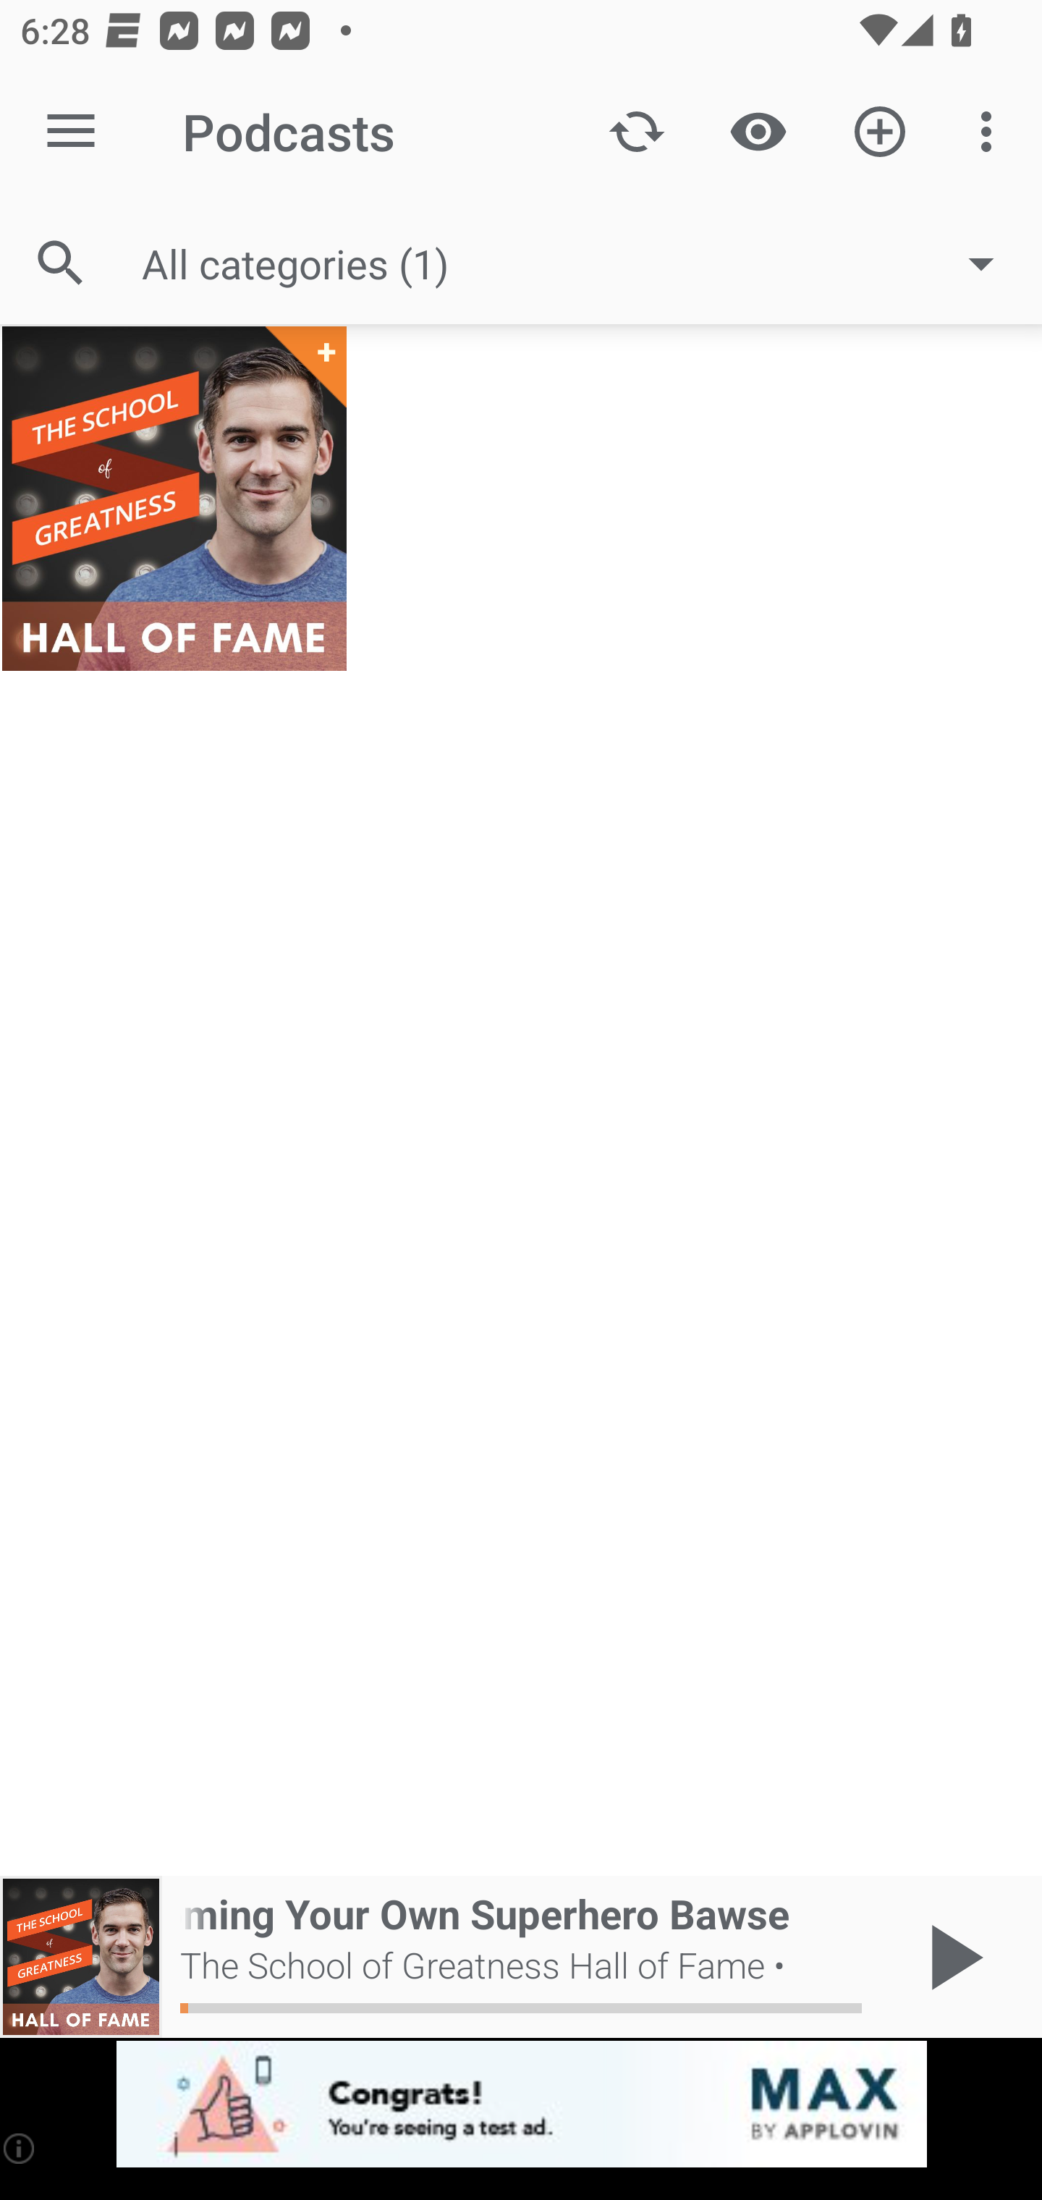  I want to click on The School of Greatness Hall of Fame +, so click(174, 498).